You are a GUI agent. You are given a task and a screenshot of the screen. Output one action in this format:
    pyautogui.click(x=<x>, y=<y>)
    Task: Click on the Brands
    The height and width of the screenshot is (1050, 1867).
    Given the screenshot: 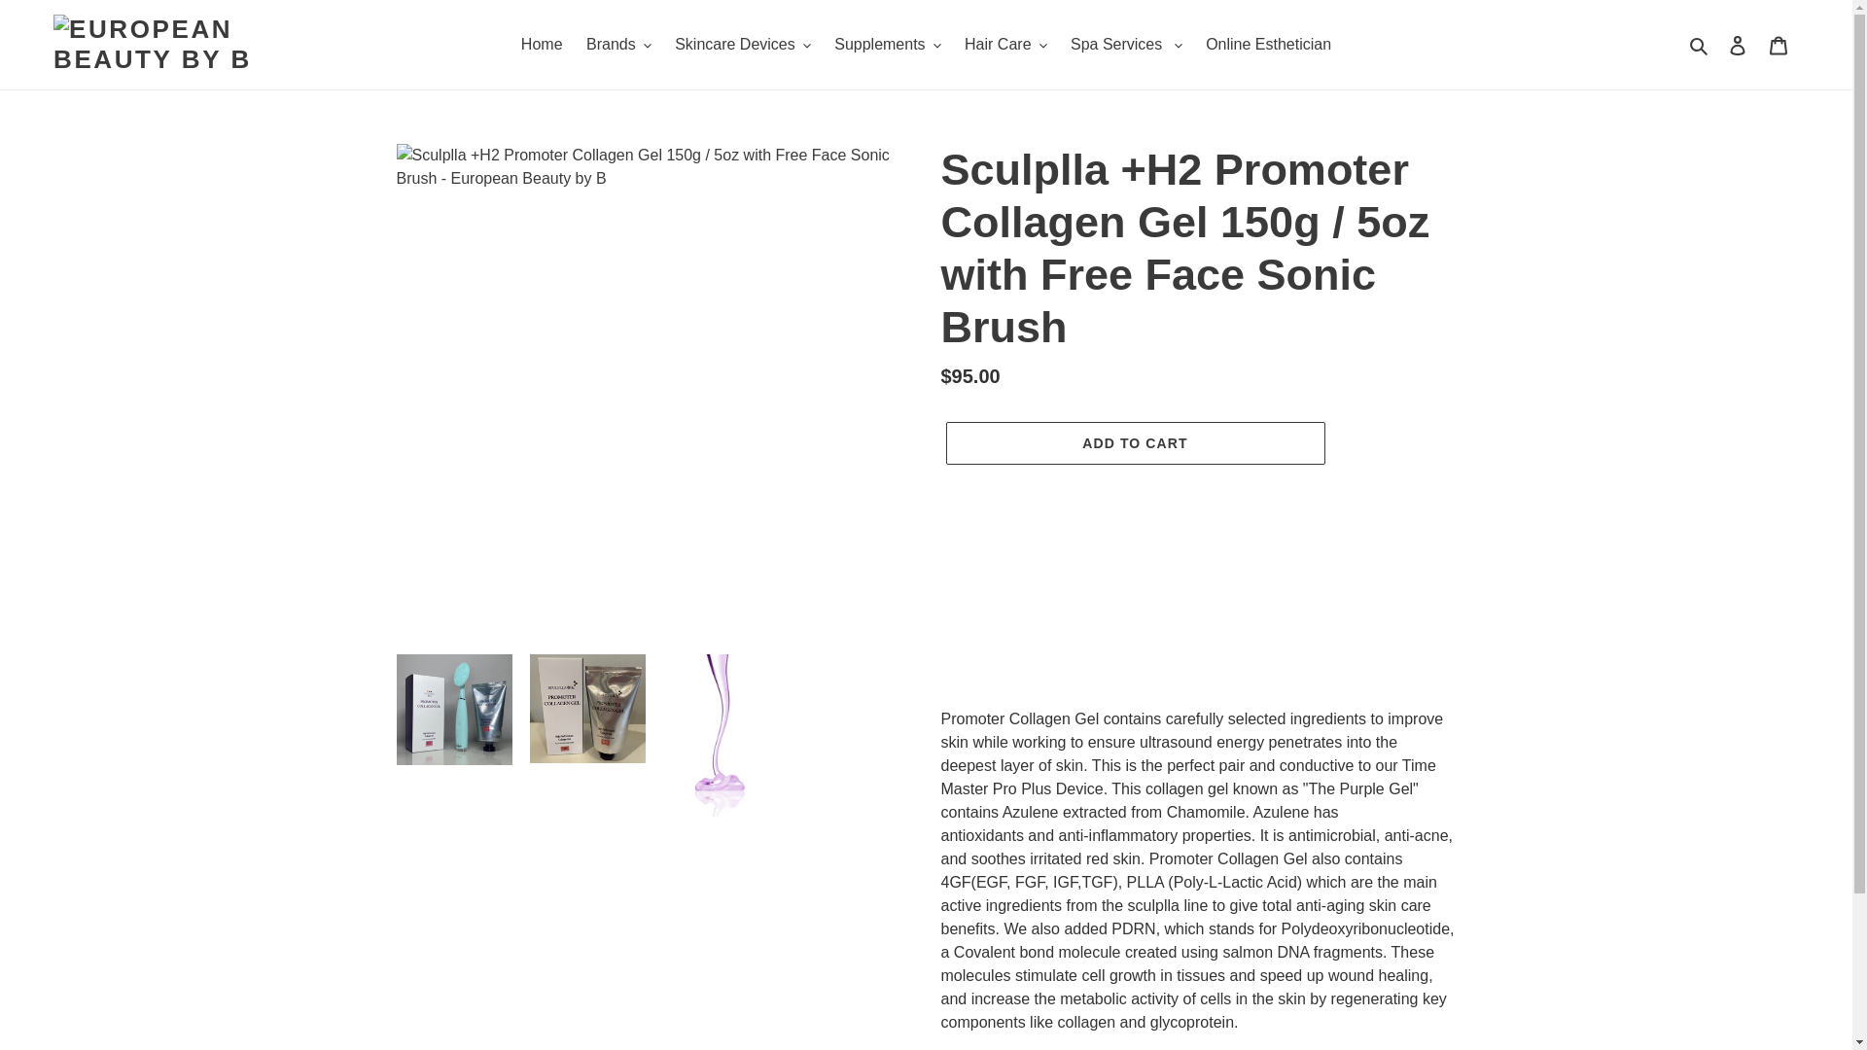 What is the action you would take?
    pyautogui.click(x=618, y=45)
    